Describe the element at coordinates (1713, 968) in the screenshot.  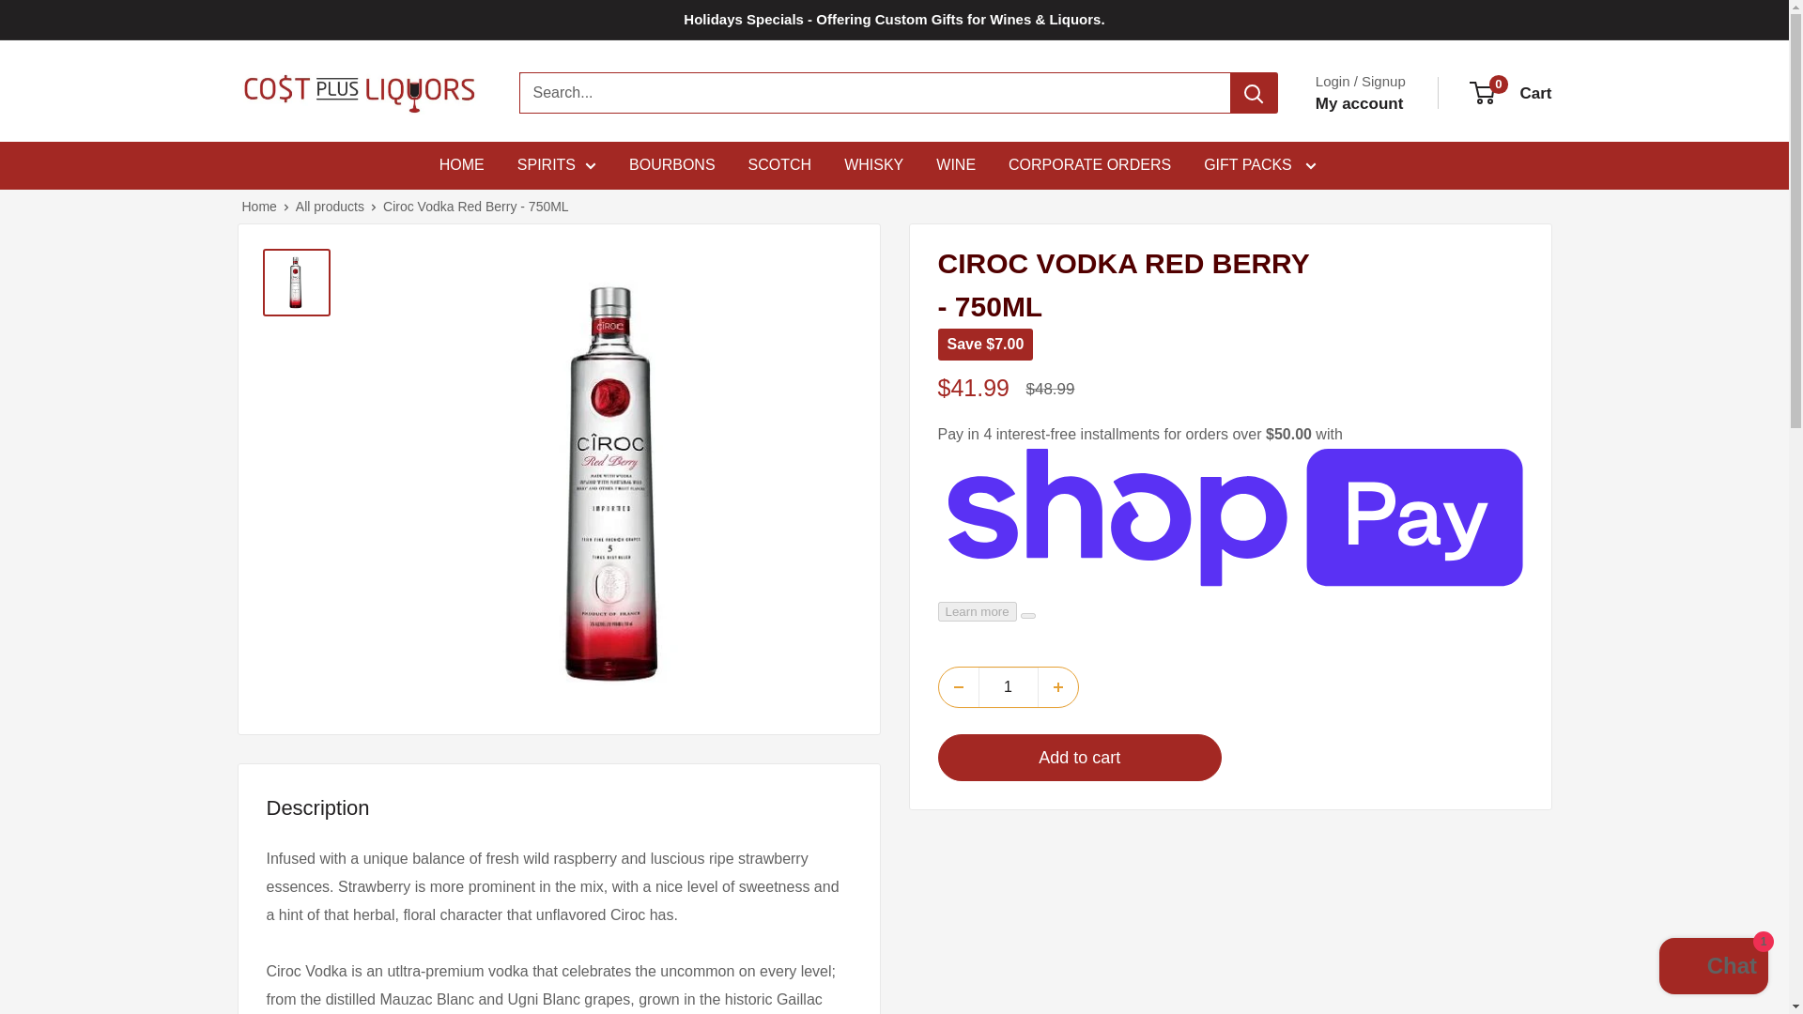
I see `Shopify online store chat` at that location.